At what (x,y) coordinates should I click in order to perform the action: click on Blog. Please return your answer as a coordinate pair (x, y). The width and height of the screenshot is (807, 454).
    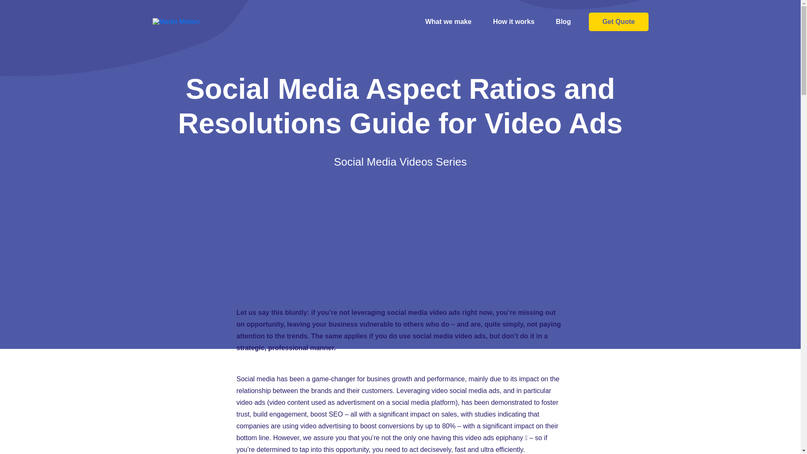
    Looking at the image, I should click on (564, 22).